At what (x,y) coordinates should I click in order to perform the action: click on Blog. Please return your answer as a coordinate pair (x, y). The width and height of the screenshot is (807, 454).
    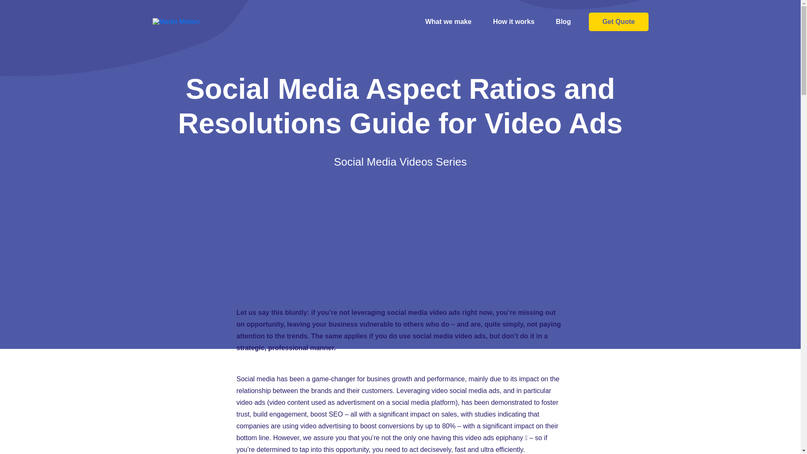
    Looking at the image, I should click on (564, 22).